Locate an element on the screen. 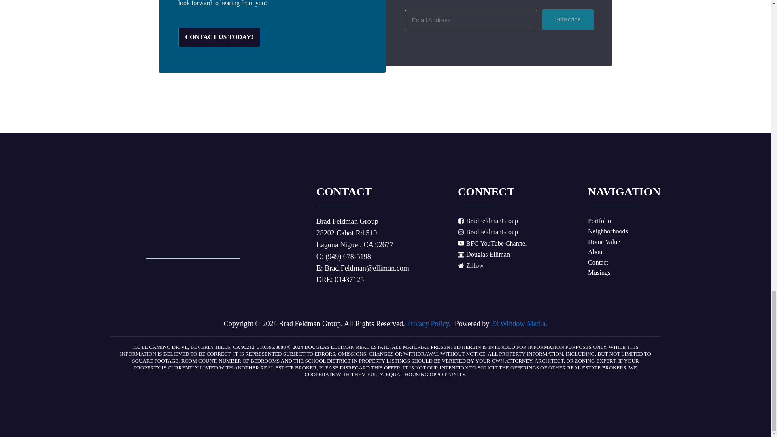  BFG YouTube Channel is located at coordinates (492, 243).